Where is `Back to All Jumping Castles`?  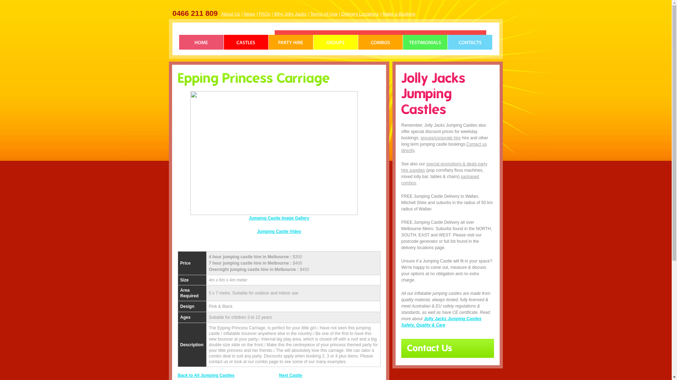
Back to All Jumping Castles is located at coordinates (206, 375).